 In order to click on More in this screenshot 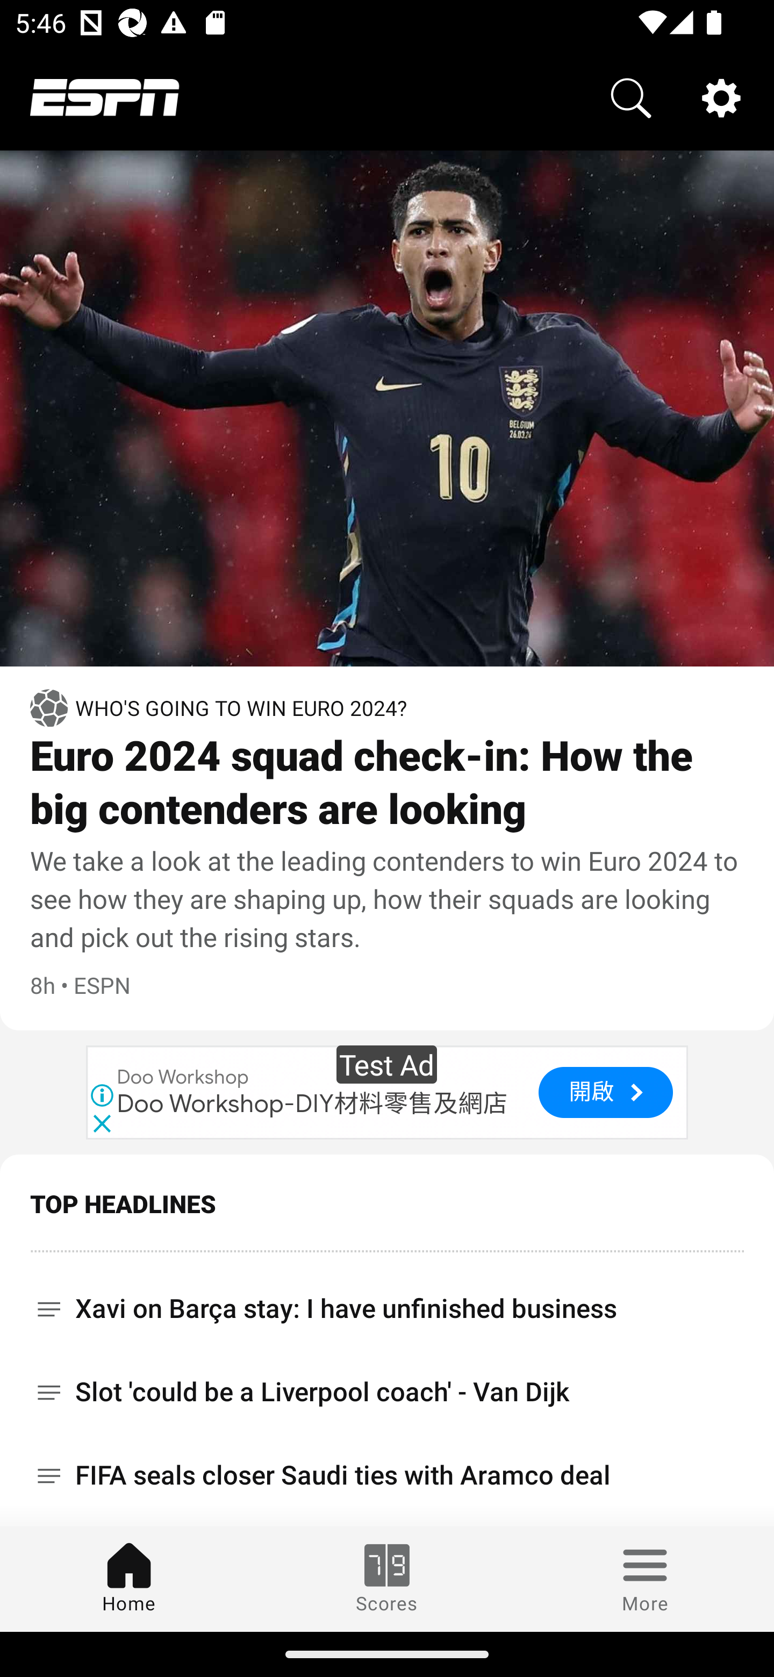, I will do `click(645, 1579)`.